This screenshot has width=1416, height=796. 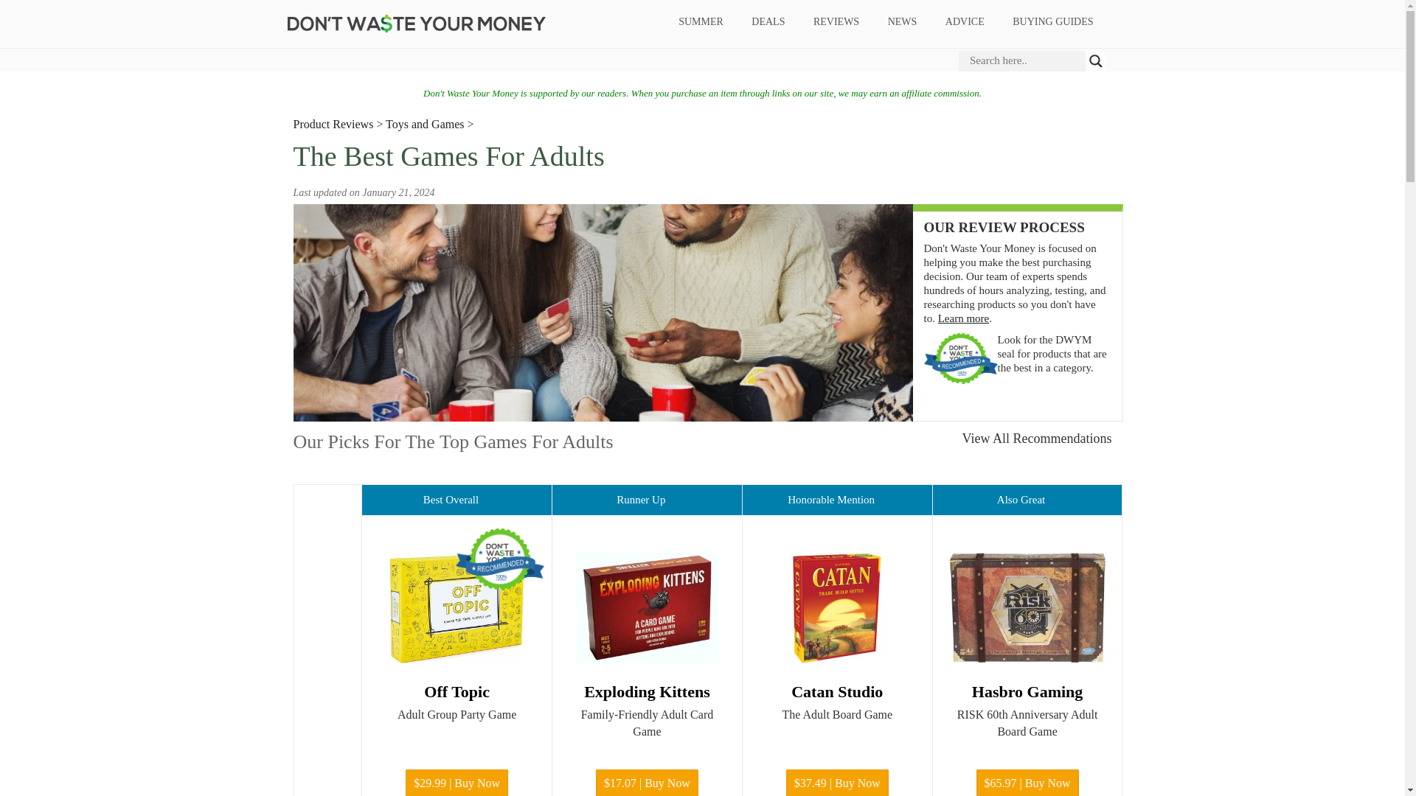 I want to click on ADVICE, so click(x=964, y=22).